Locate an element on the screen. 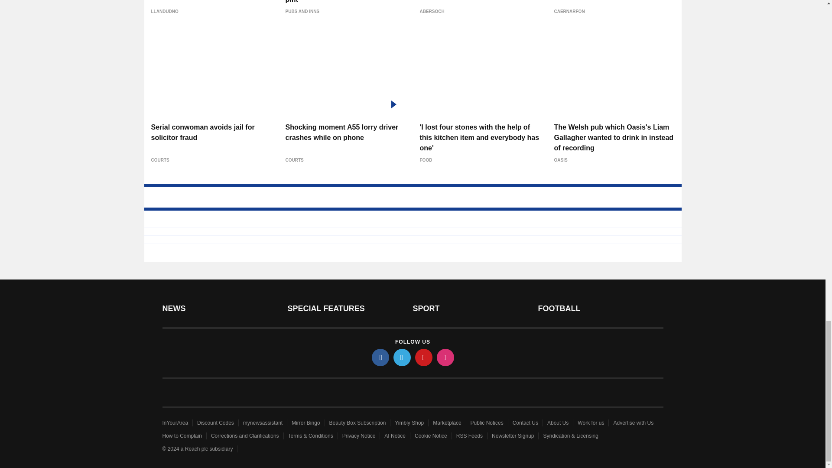 The height and width of the screenshot is (468, 832). pinterest is located at coordinates (424, 357).